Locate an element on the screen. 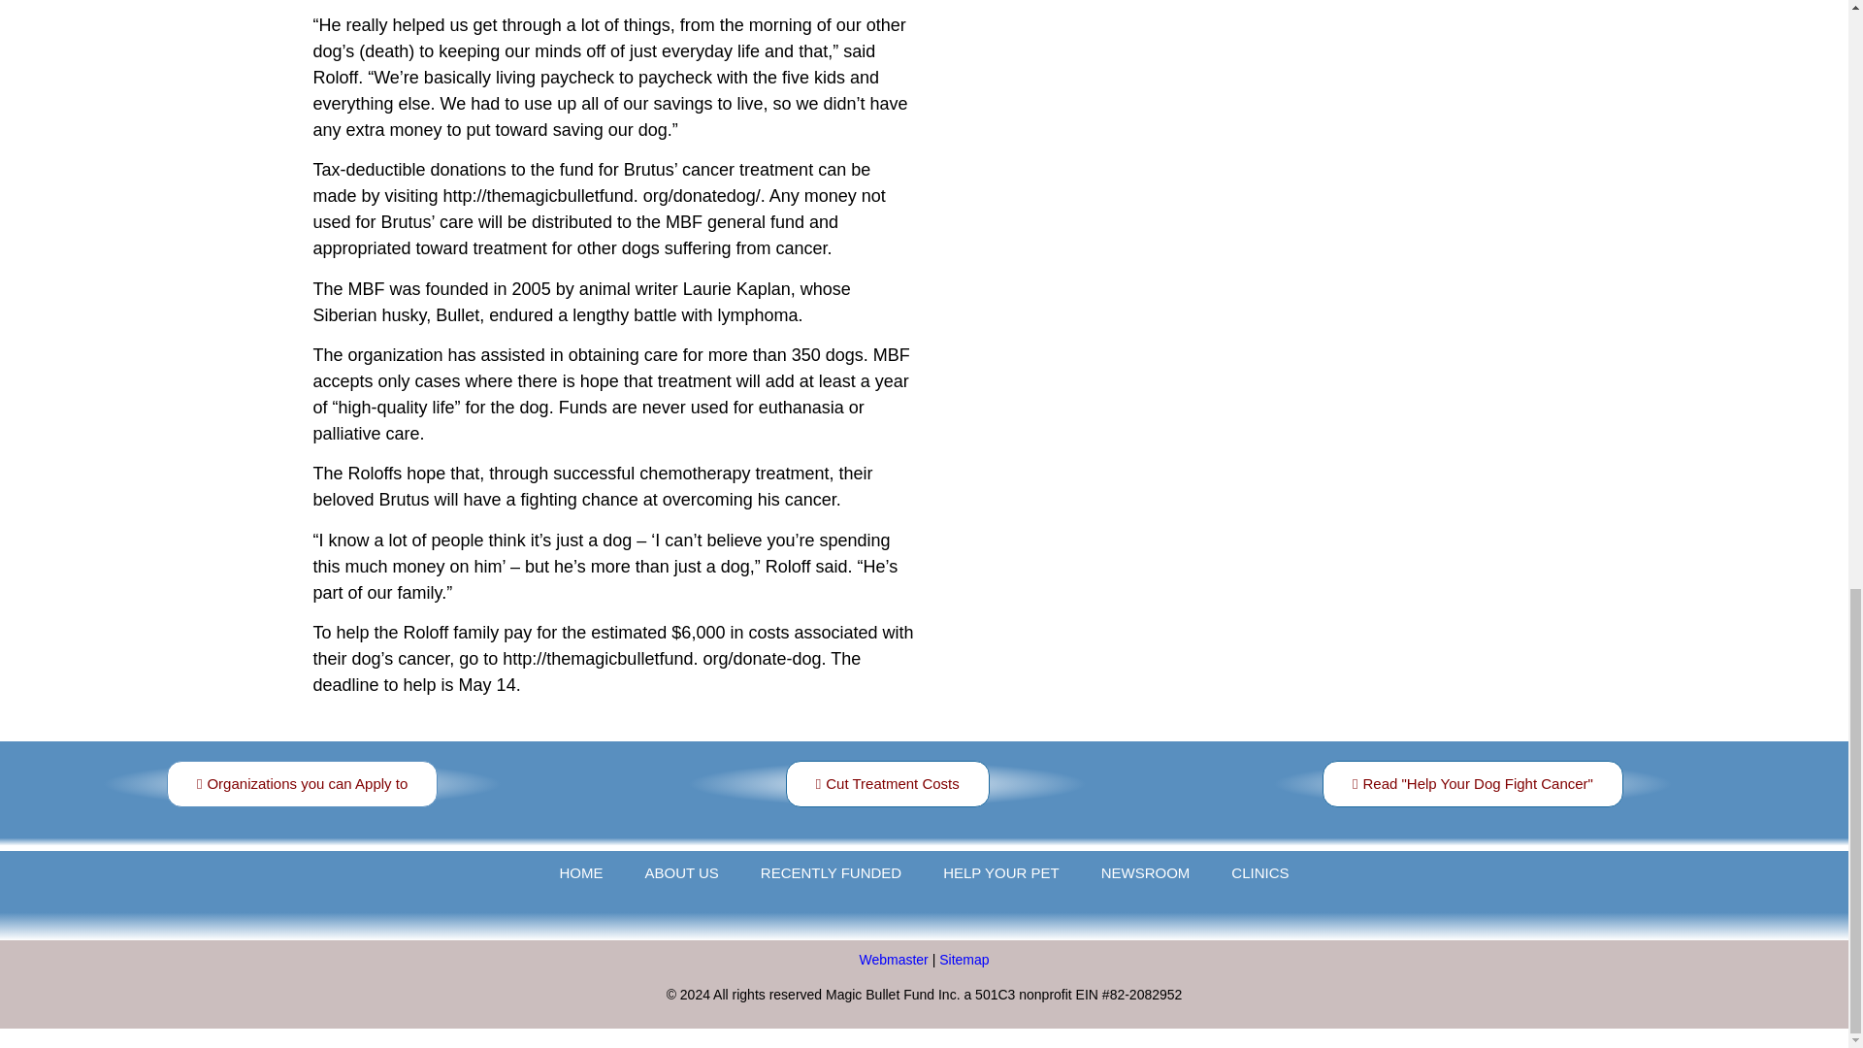  ABOUT US is located at coordinates (681, 873).